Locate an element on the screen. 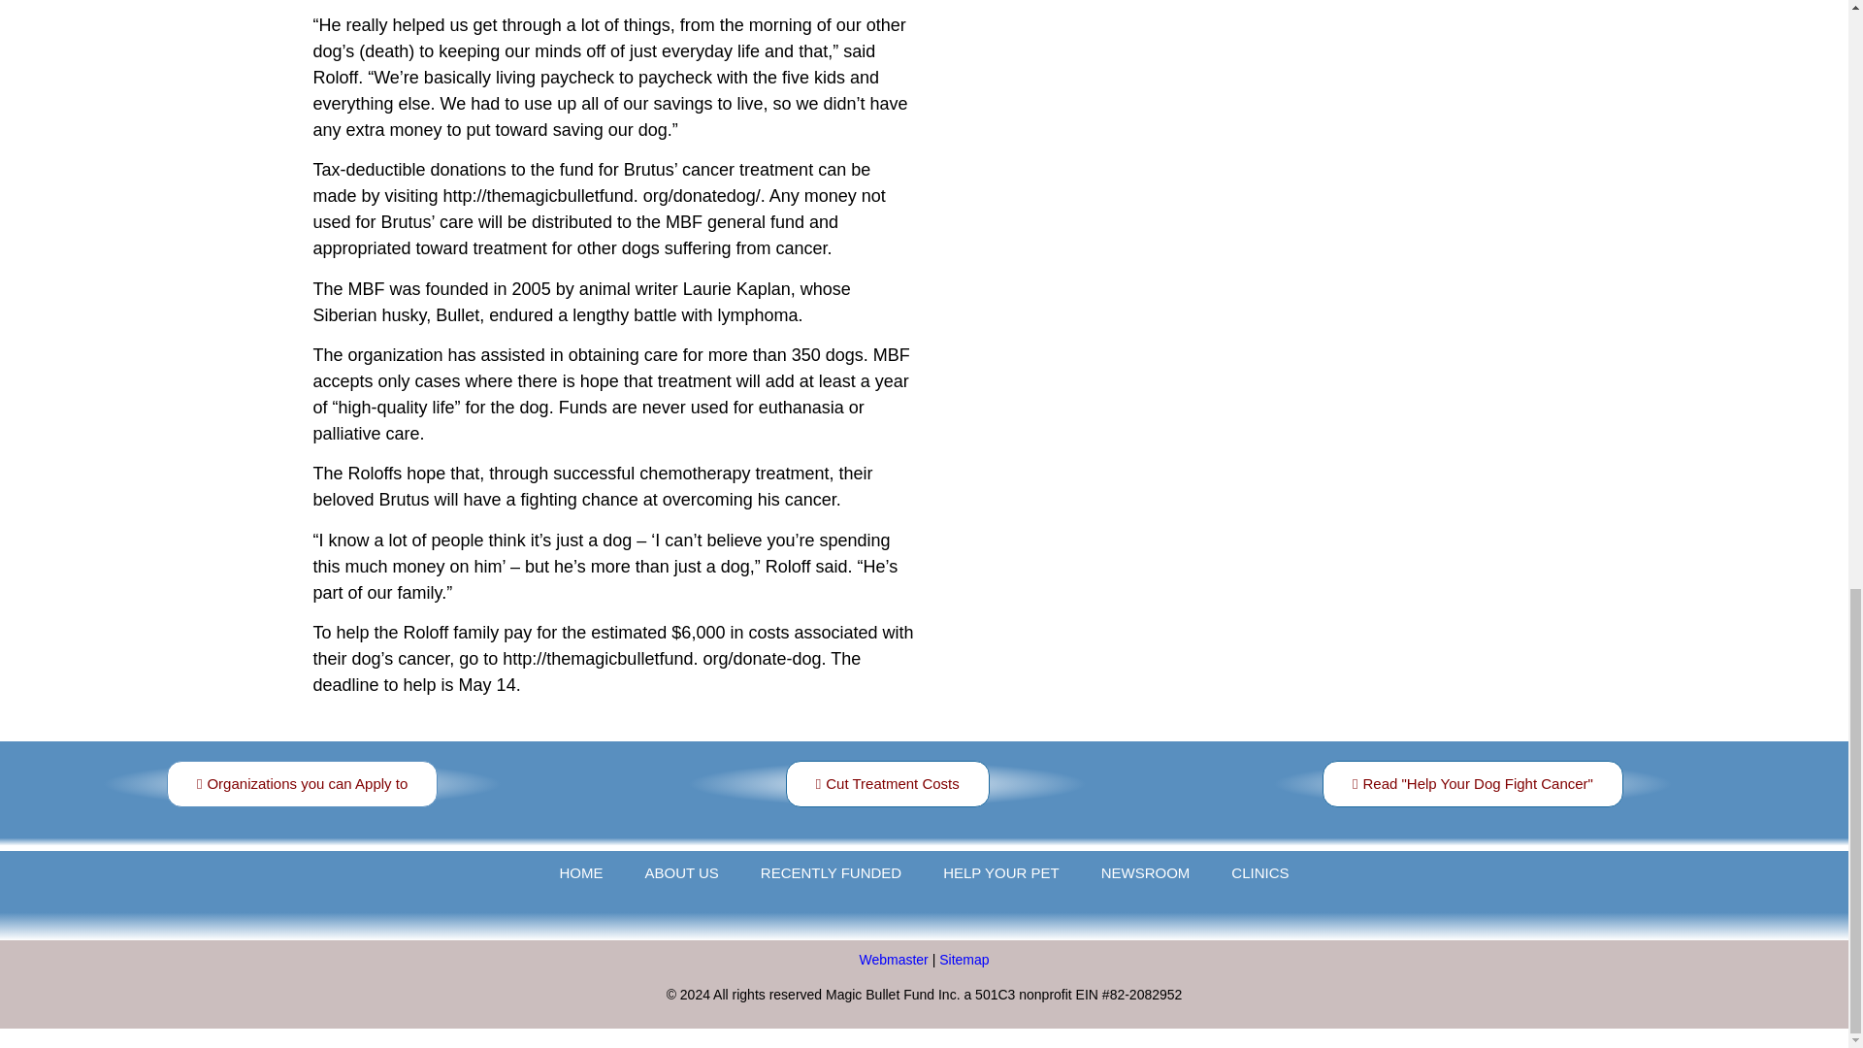  ABOUT US is located at coordinates (681, 873).